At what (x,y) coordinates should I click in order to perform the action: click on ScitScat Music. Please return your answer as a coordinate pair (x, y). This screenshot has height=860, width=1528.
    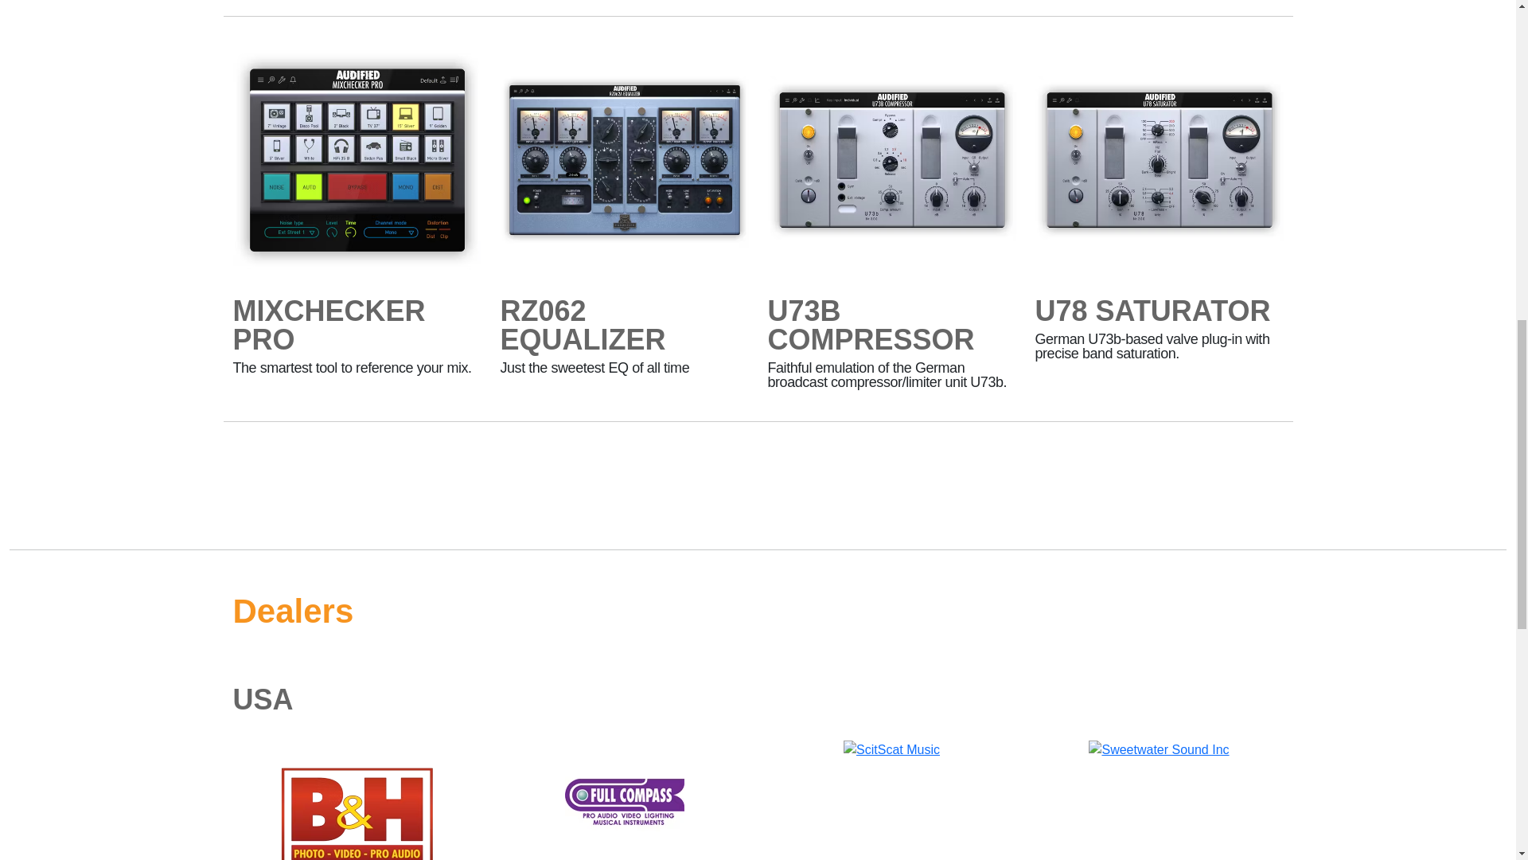
    Looking at the image, I should click on (891, 749).